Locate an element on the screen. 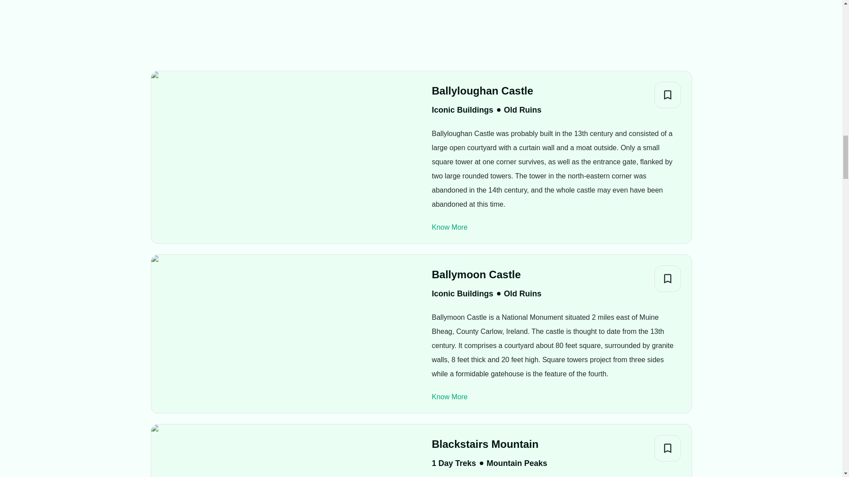  Know More is located at coordinates (449, 227).